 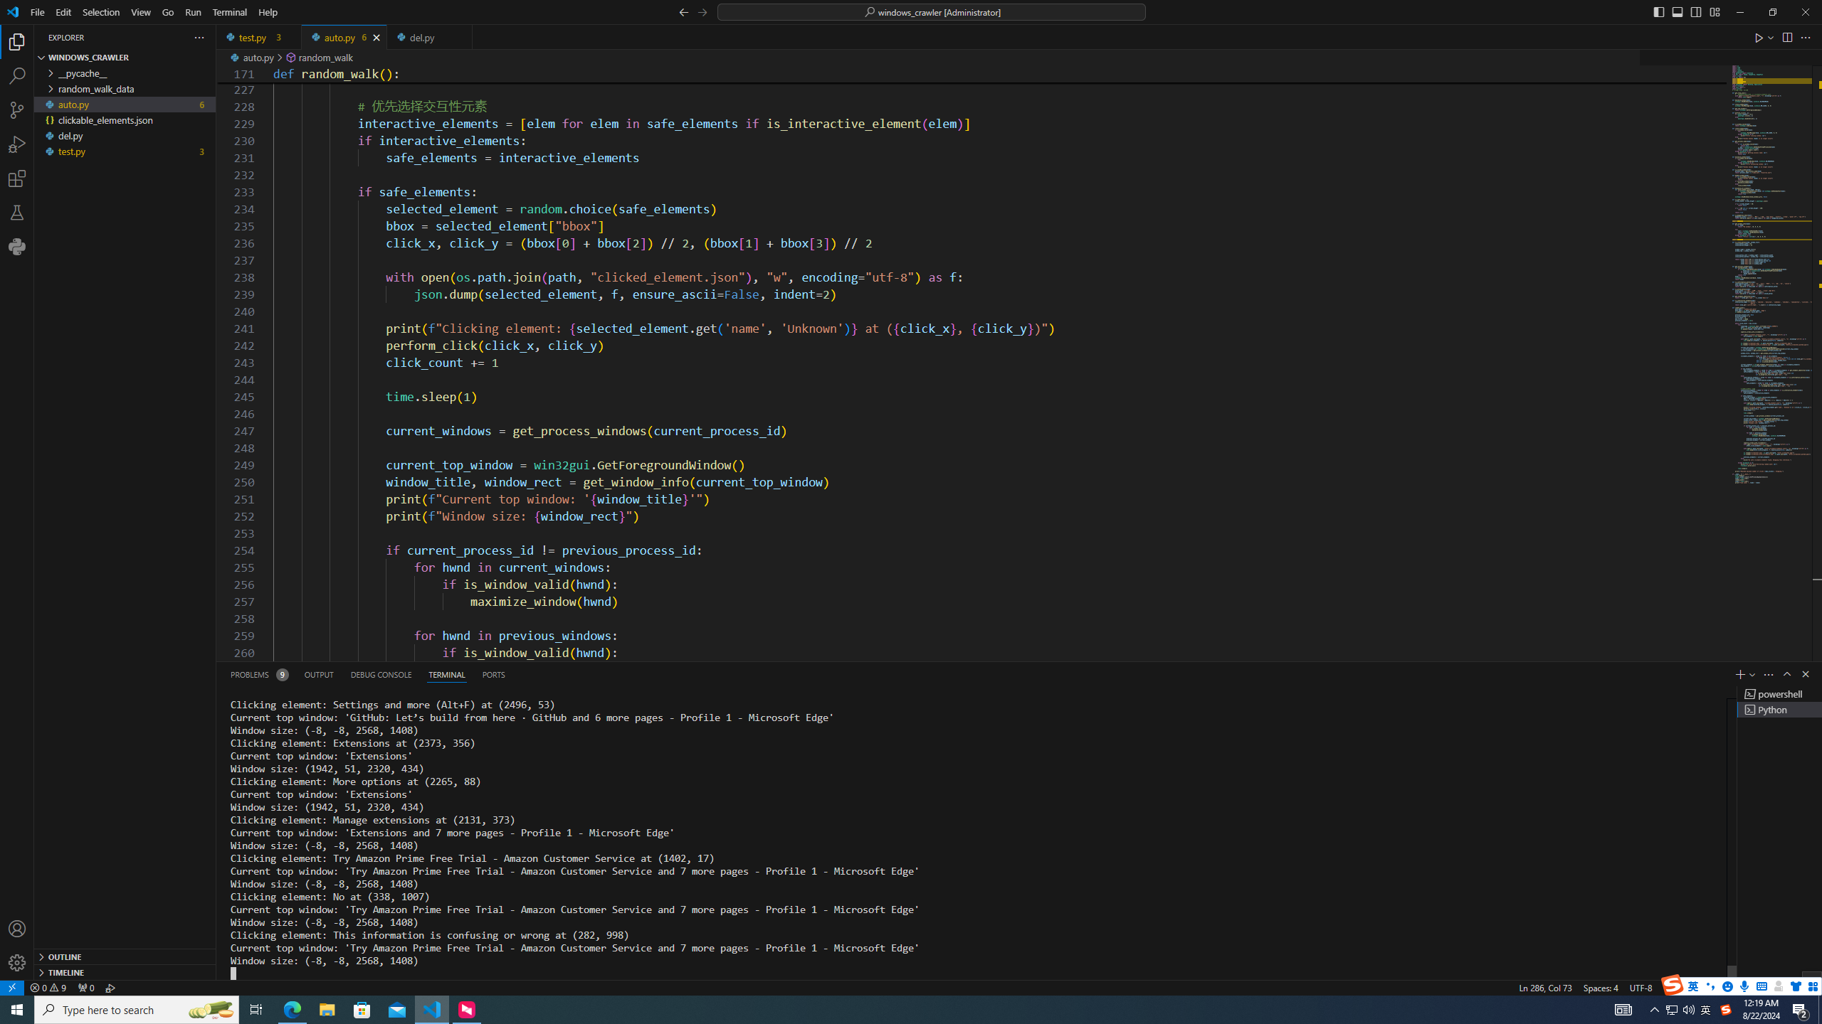 I want to click on Selection, so click(x=101, y=12).